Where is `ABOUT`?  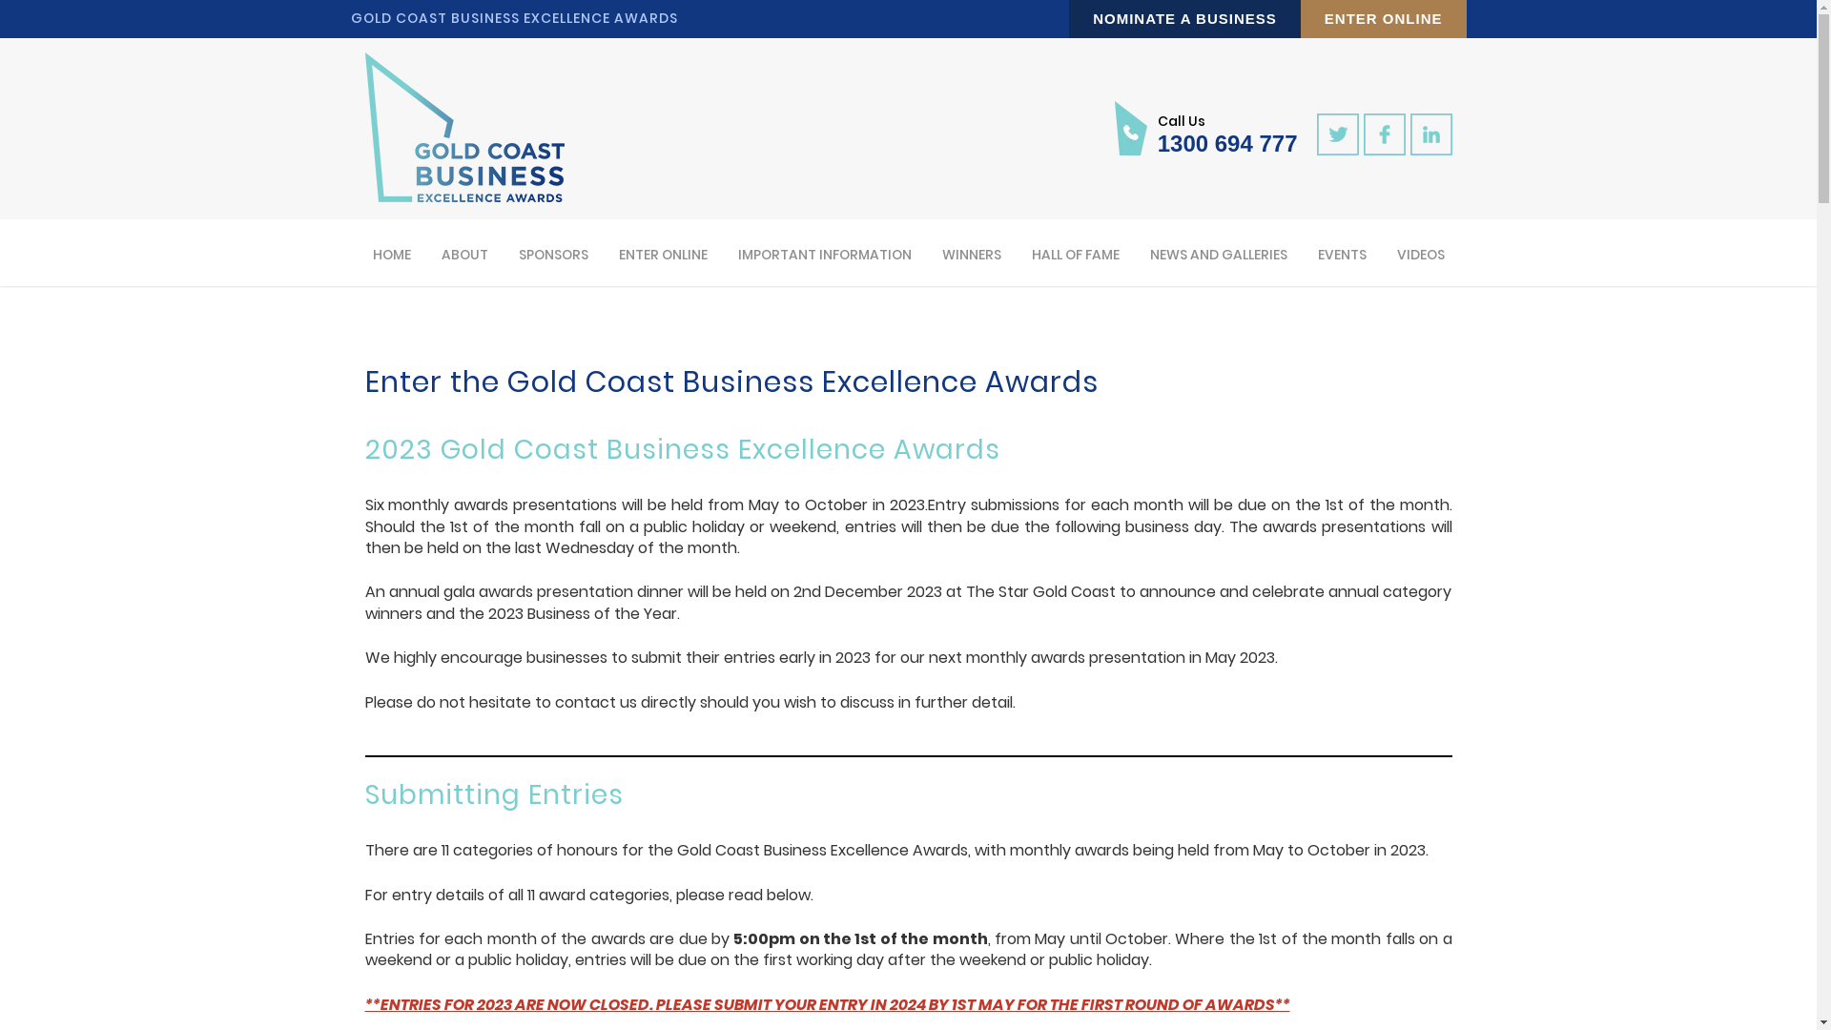
ABOUT is located at coordinates (465, 253).